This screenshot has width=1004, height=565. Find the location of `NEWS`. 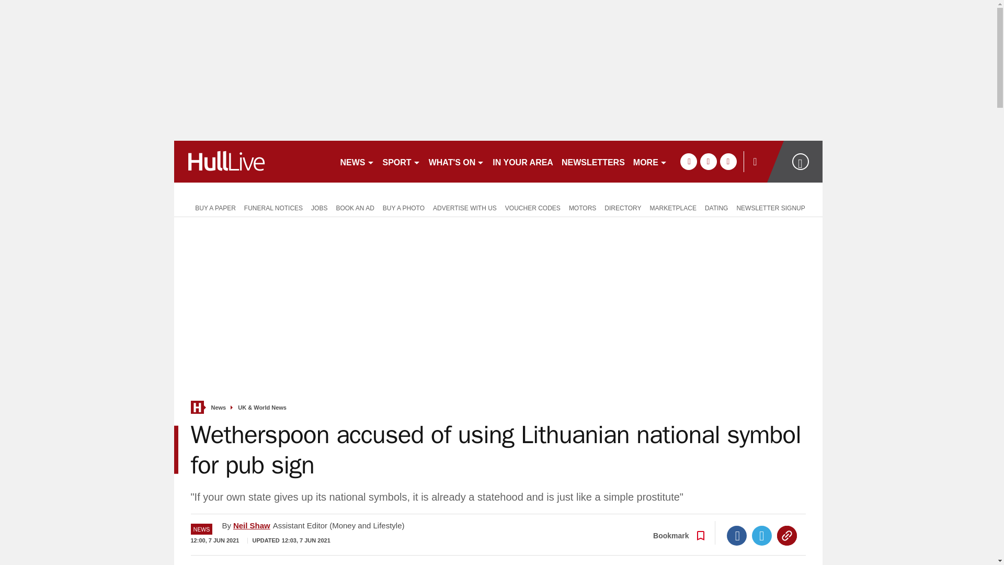

NEWS is located at coordinates (357, 161).